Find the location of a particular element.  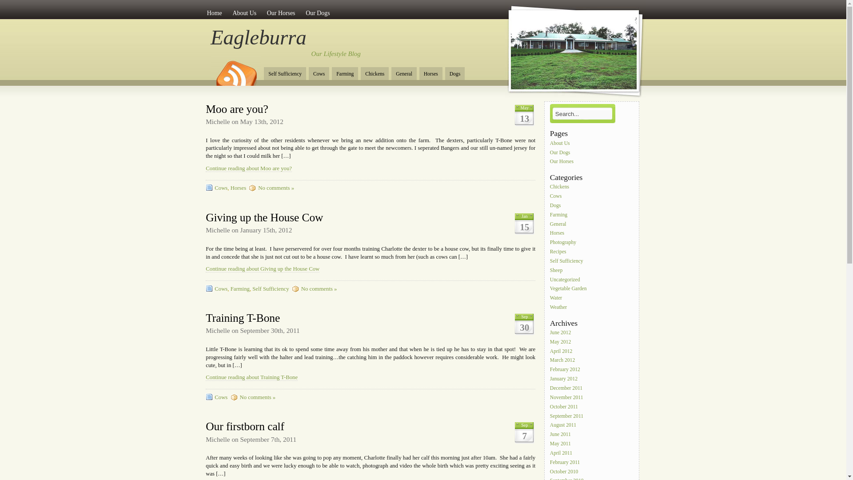

Dogs is located at coordinates (455, 74).